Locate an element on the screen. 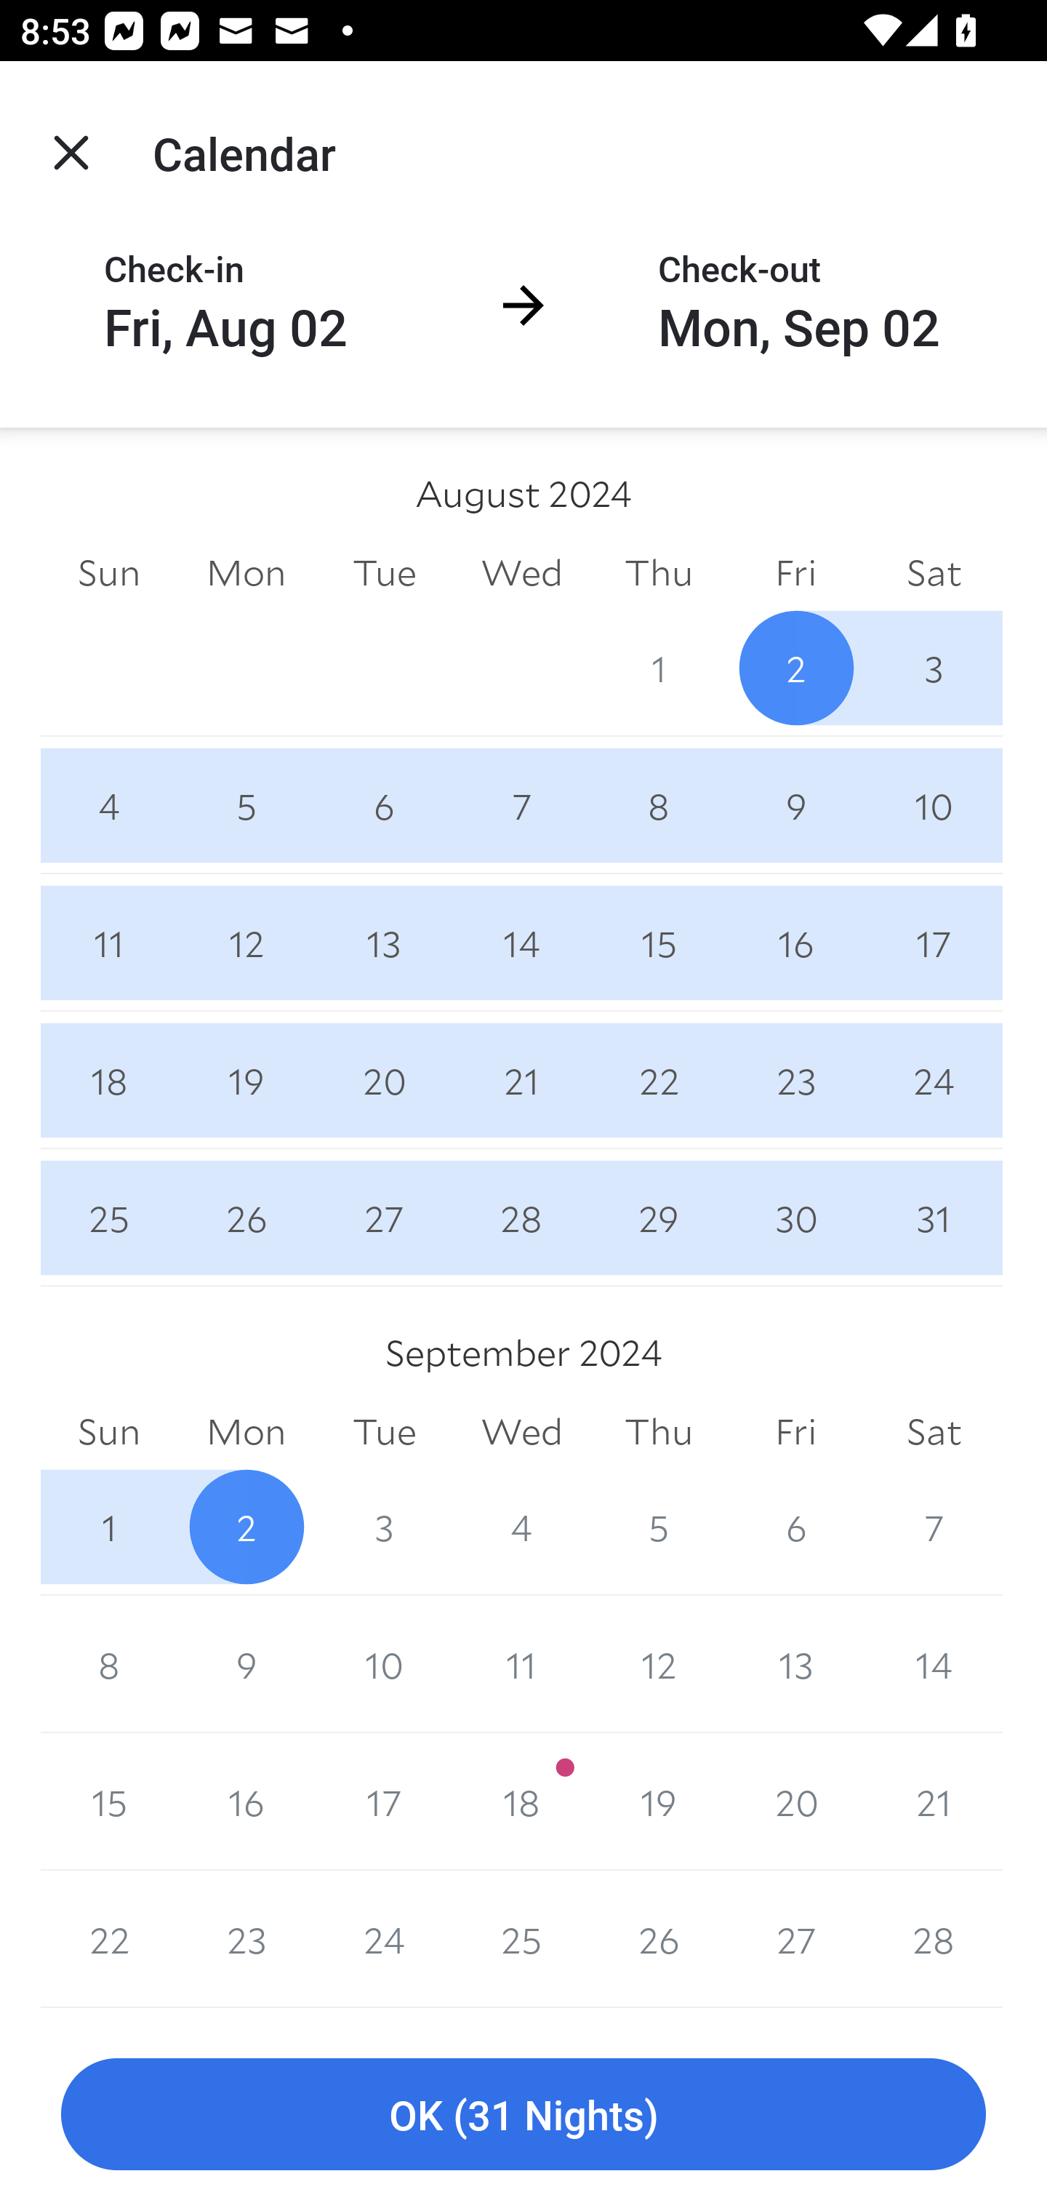 This screenshot has width=1047, height=2211. Wed is located at coordinates (522, 1433).